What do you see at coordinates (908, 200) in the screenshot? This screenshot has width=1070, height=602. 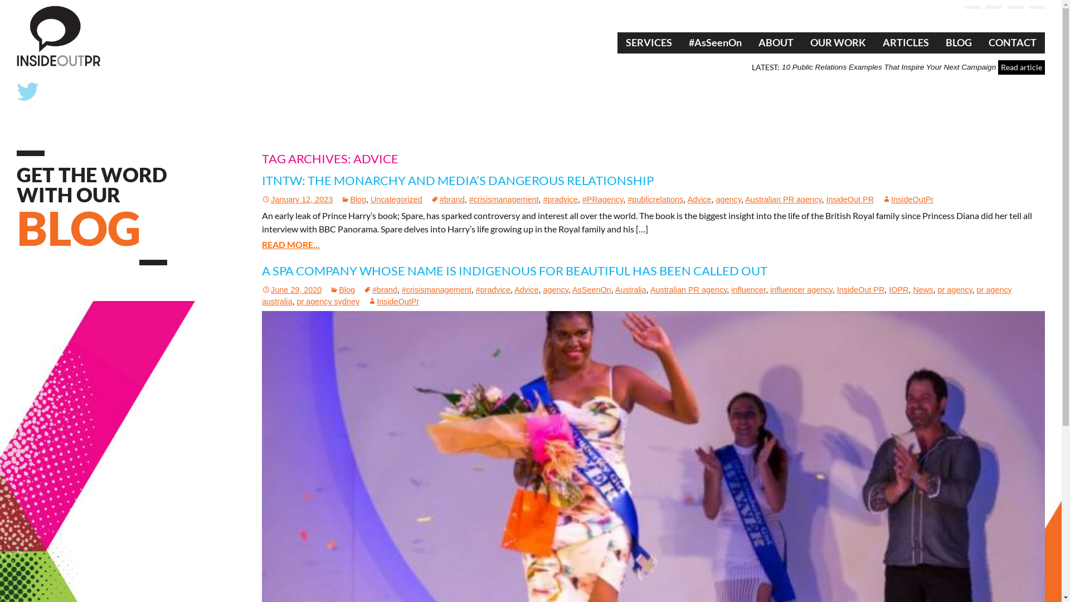 I see `InsideOutPr` at bounding box center [908, 200].